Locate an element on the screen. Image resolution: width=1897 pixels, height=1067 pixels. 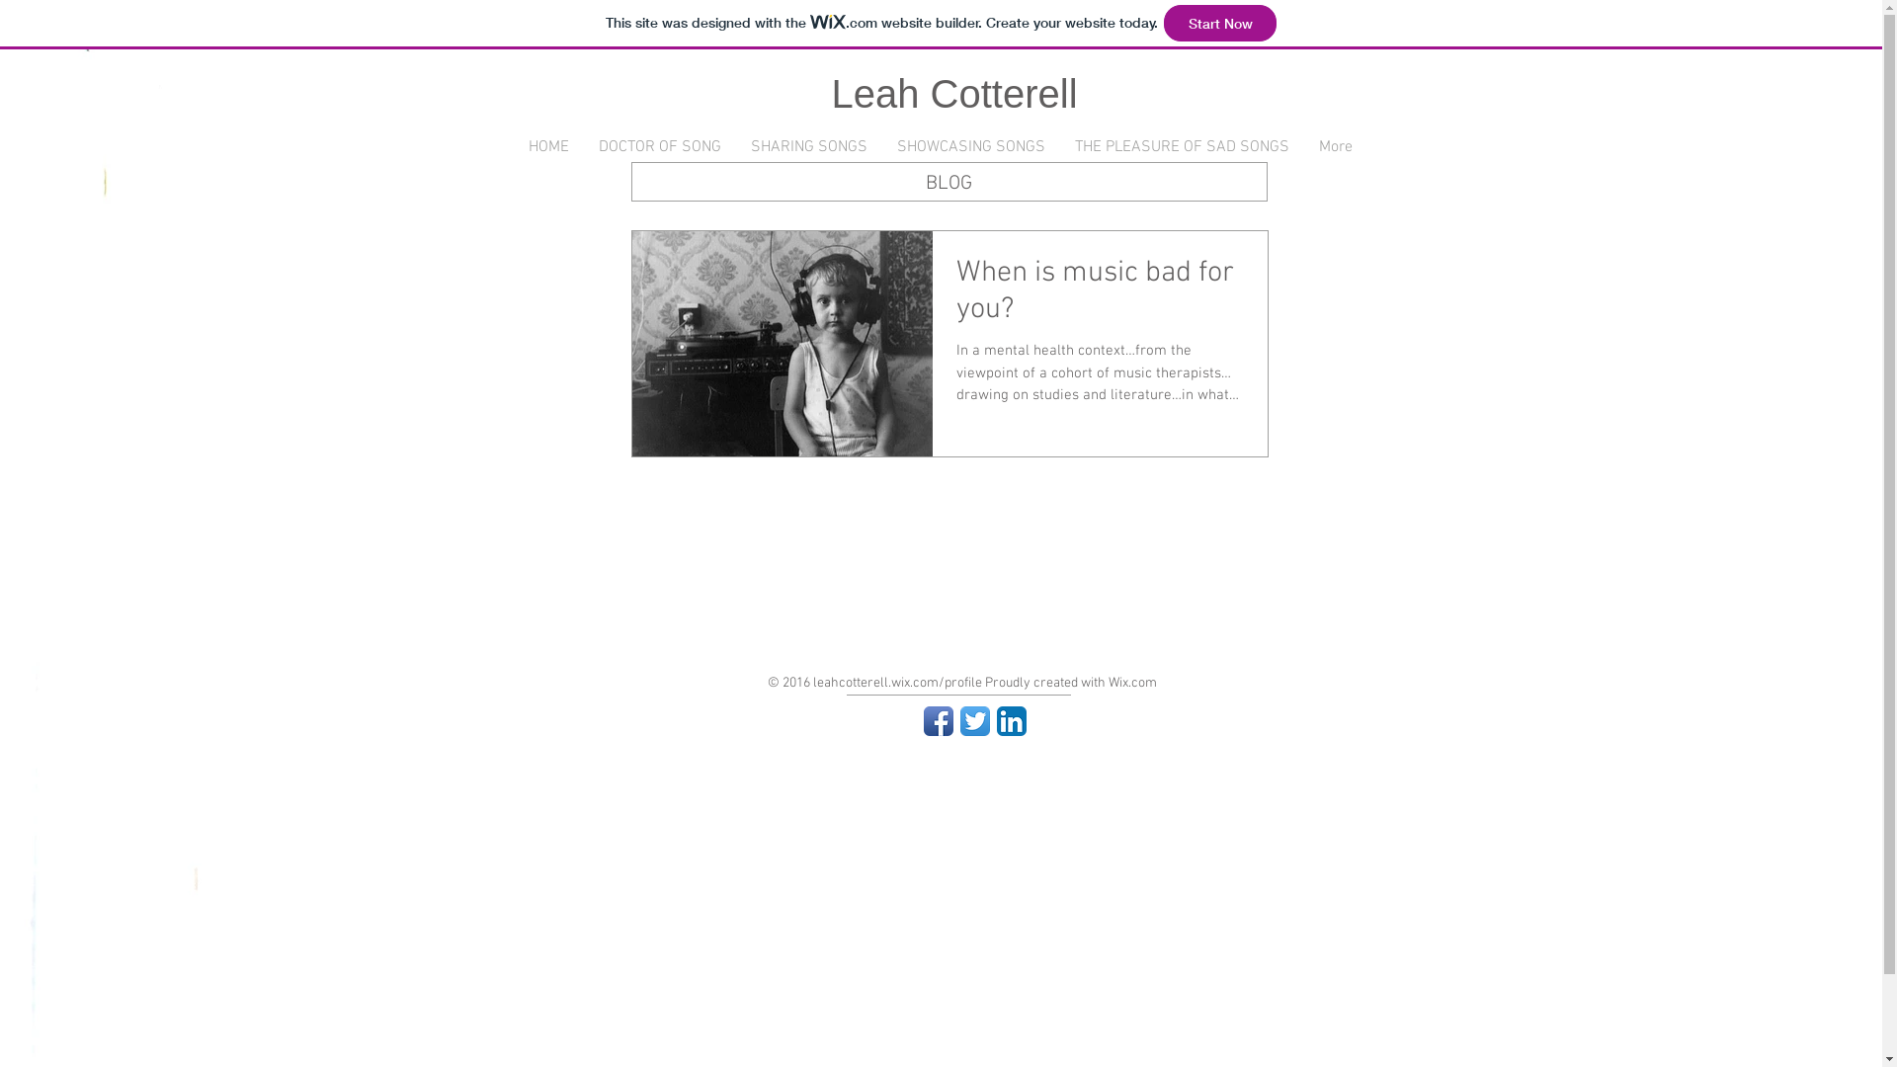
HOME is located at coordinates (549, 148).